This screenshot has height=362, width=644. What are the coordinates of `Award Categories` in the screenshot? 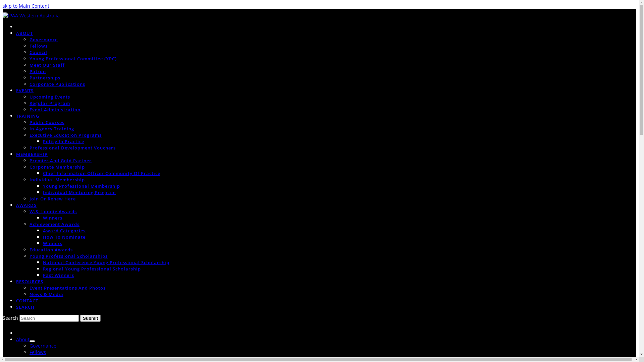 It's located at (64, 231).